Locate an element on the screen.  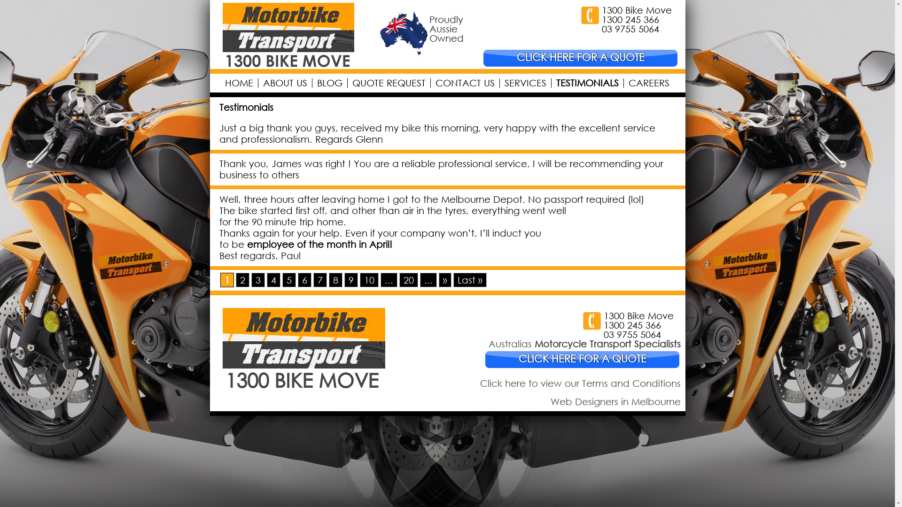
SERVICES is located at coordinates (525, 83).